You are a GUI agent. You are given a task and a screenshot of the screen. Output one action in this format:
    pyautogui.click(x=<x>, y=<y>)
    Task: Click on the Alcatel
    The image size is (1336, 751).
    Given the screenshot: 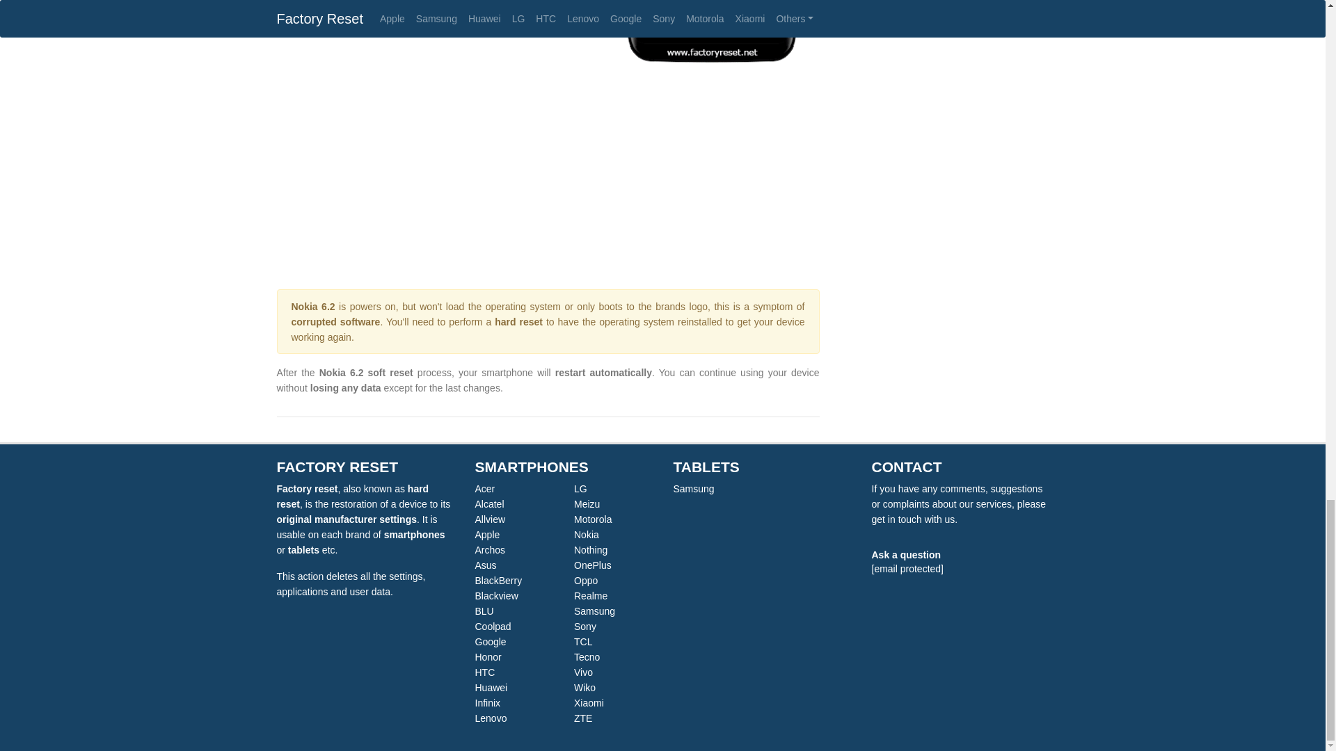 What is the action you would take?
    pyautogui.click(x=488, y=504)
    